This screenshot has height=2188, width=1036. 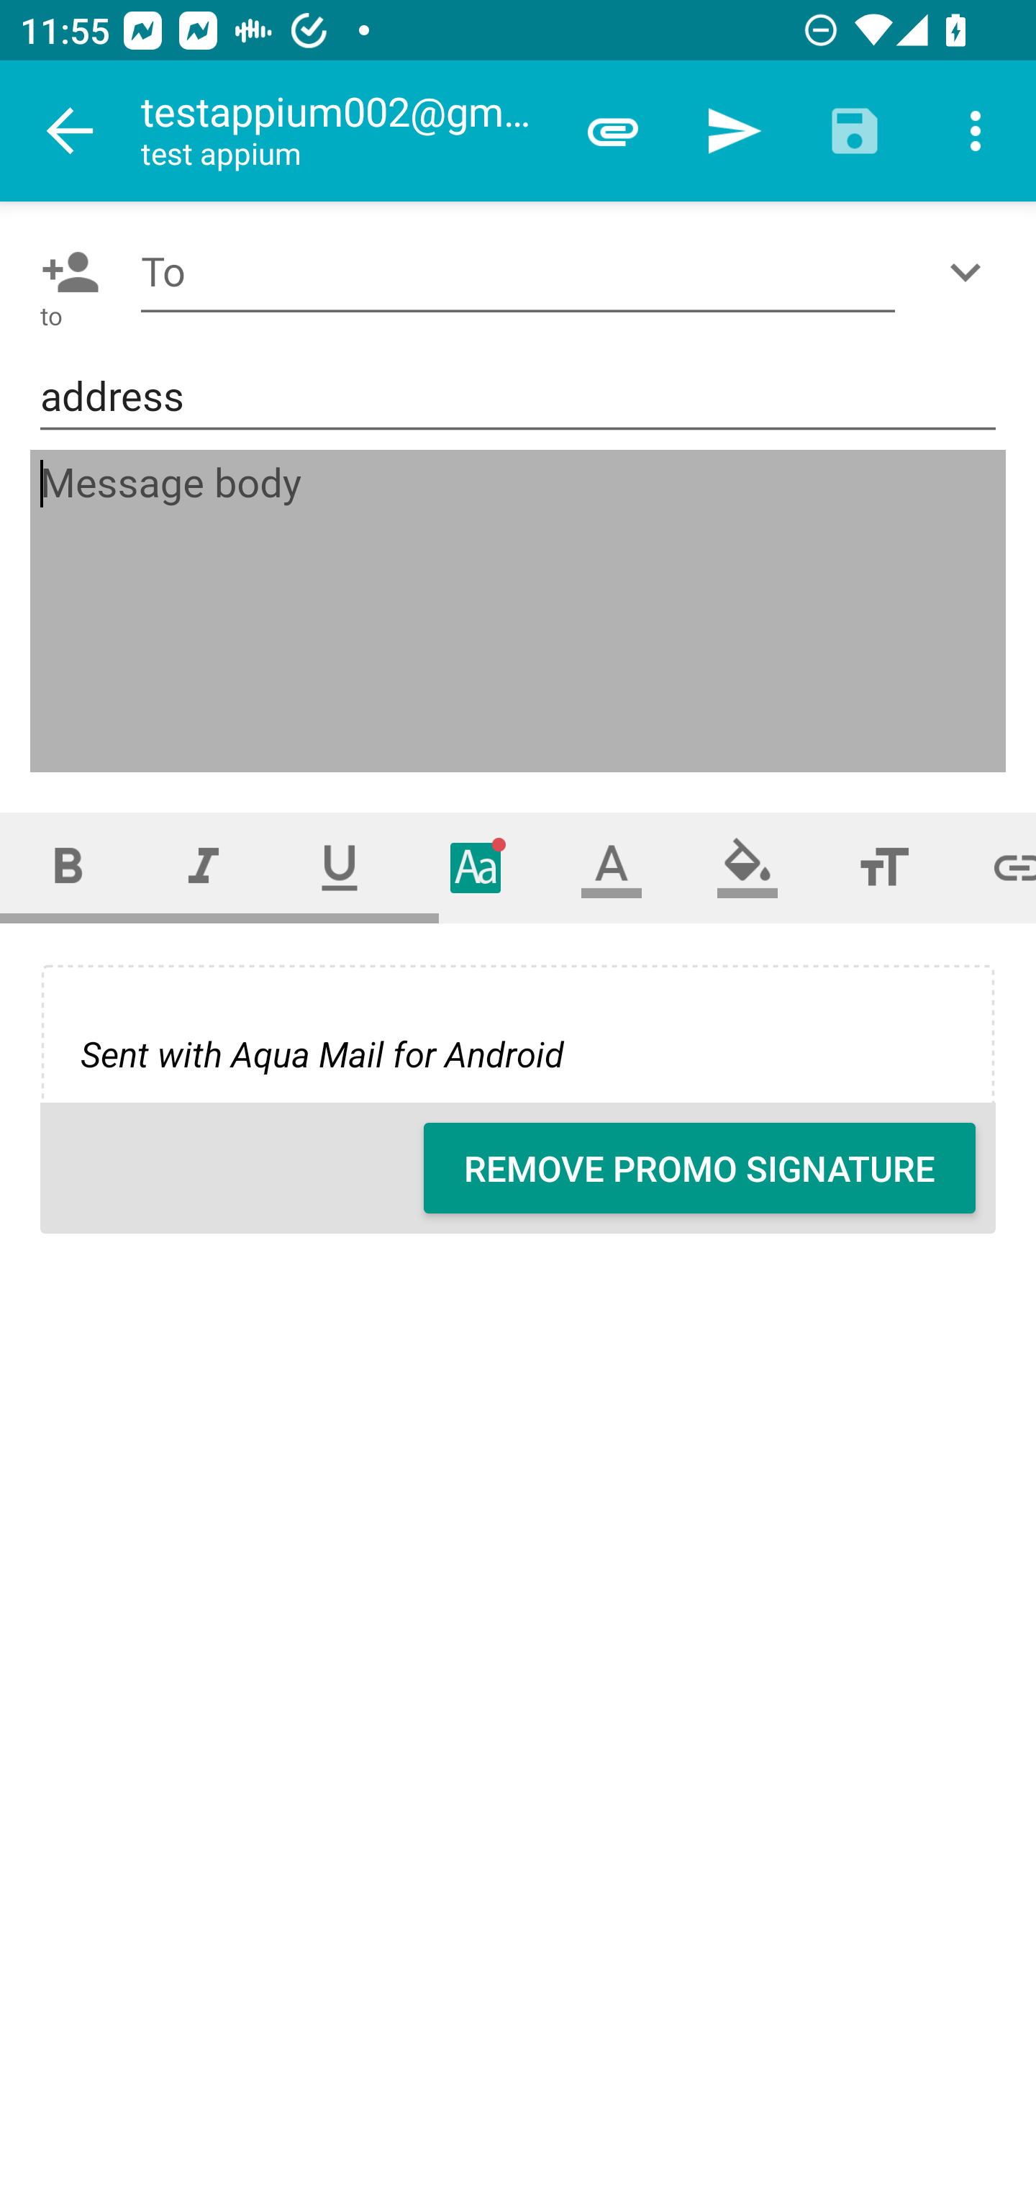 What do you see at coordinates (612, 867) in the screenshot?
I see `Text color` at bounding box center [612, 867].